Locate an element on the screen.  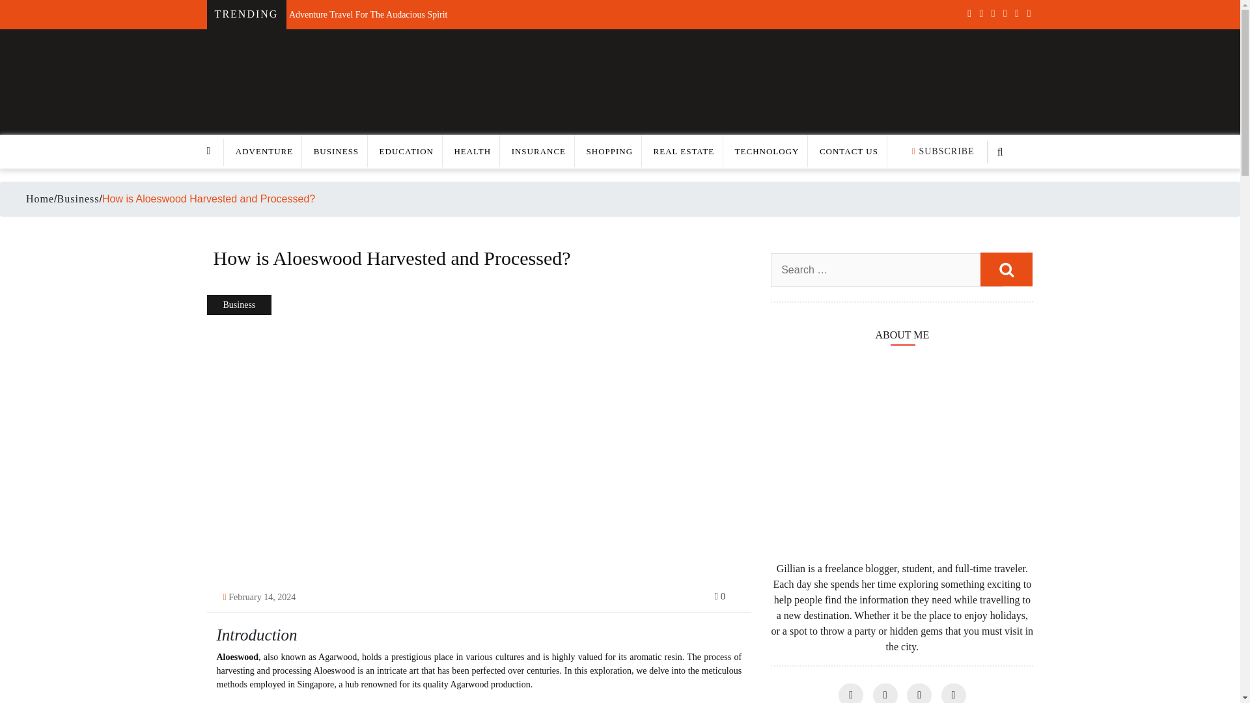
INSURANCE is located at coordinates (538, 151).